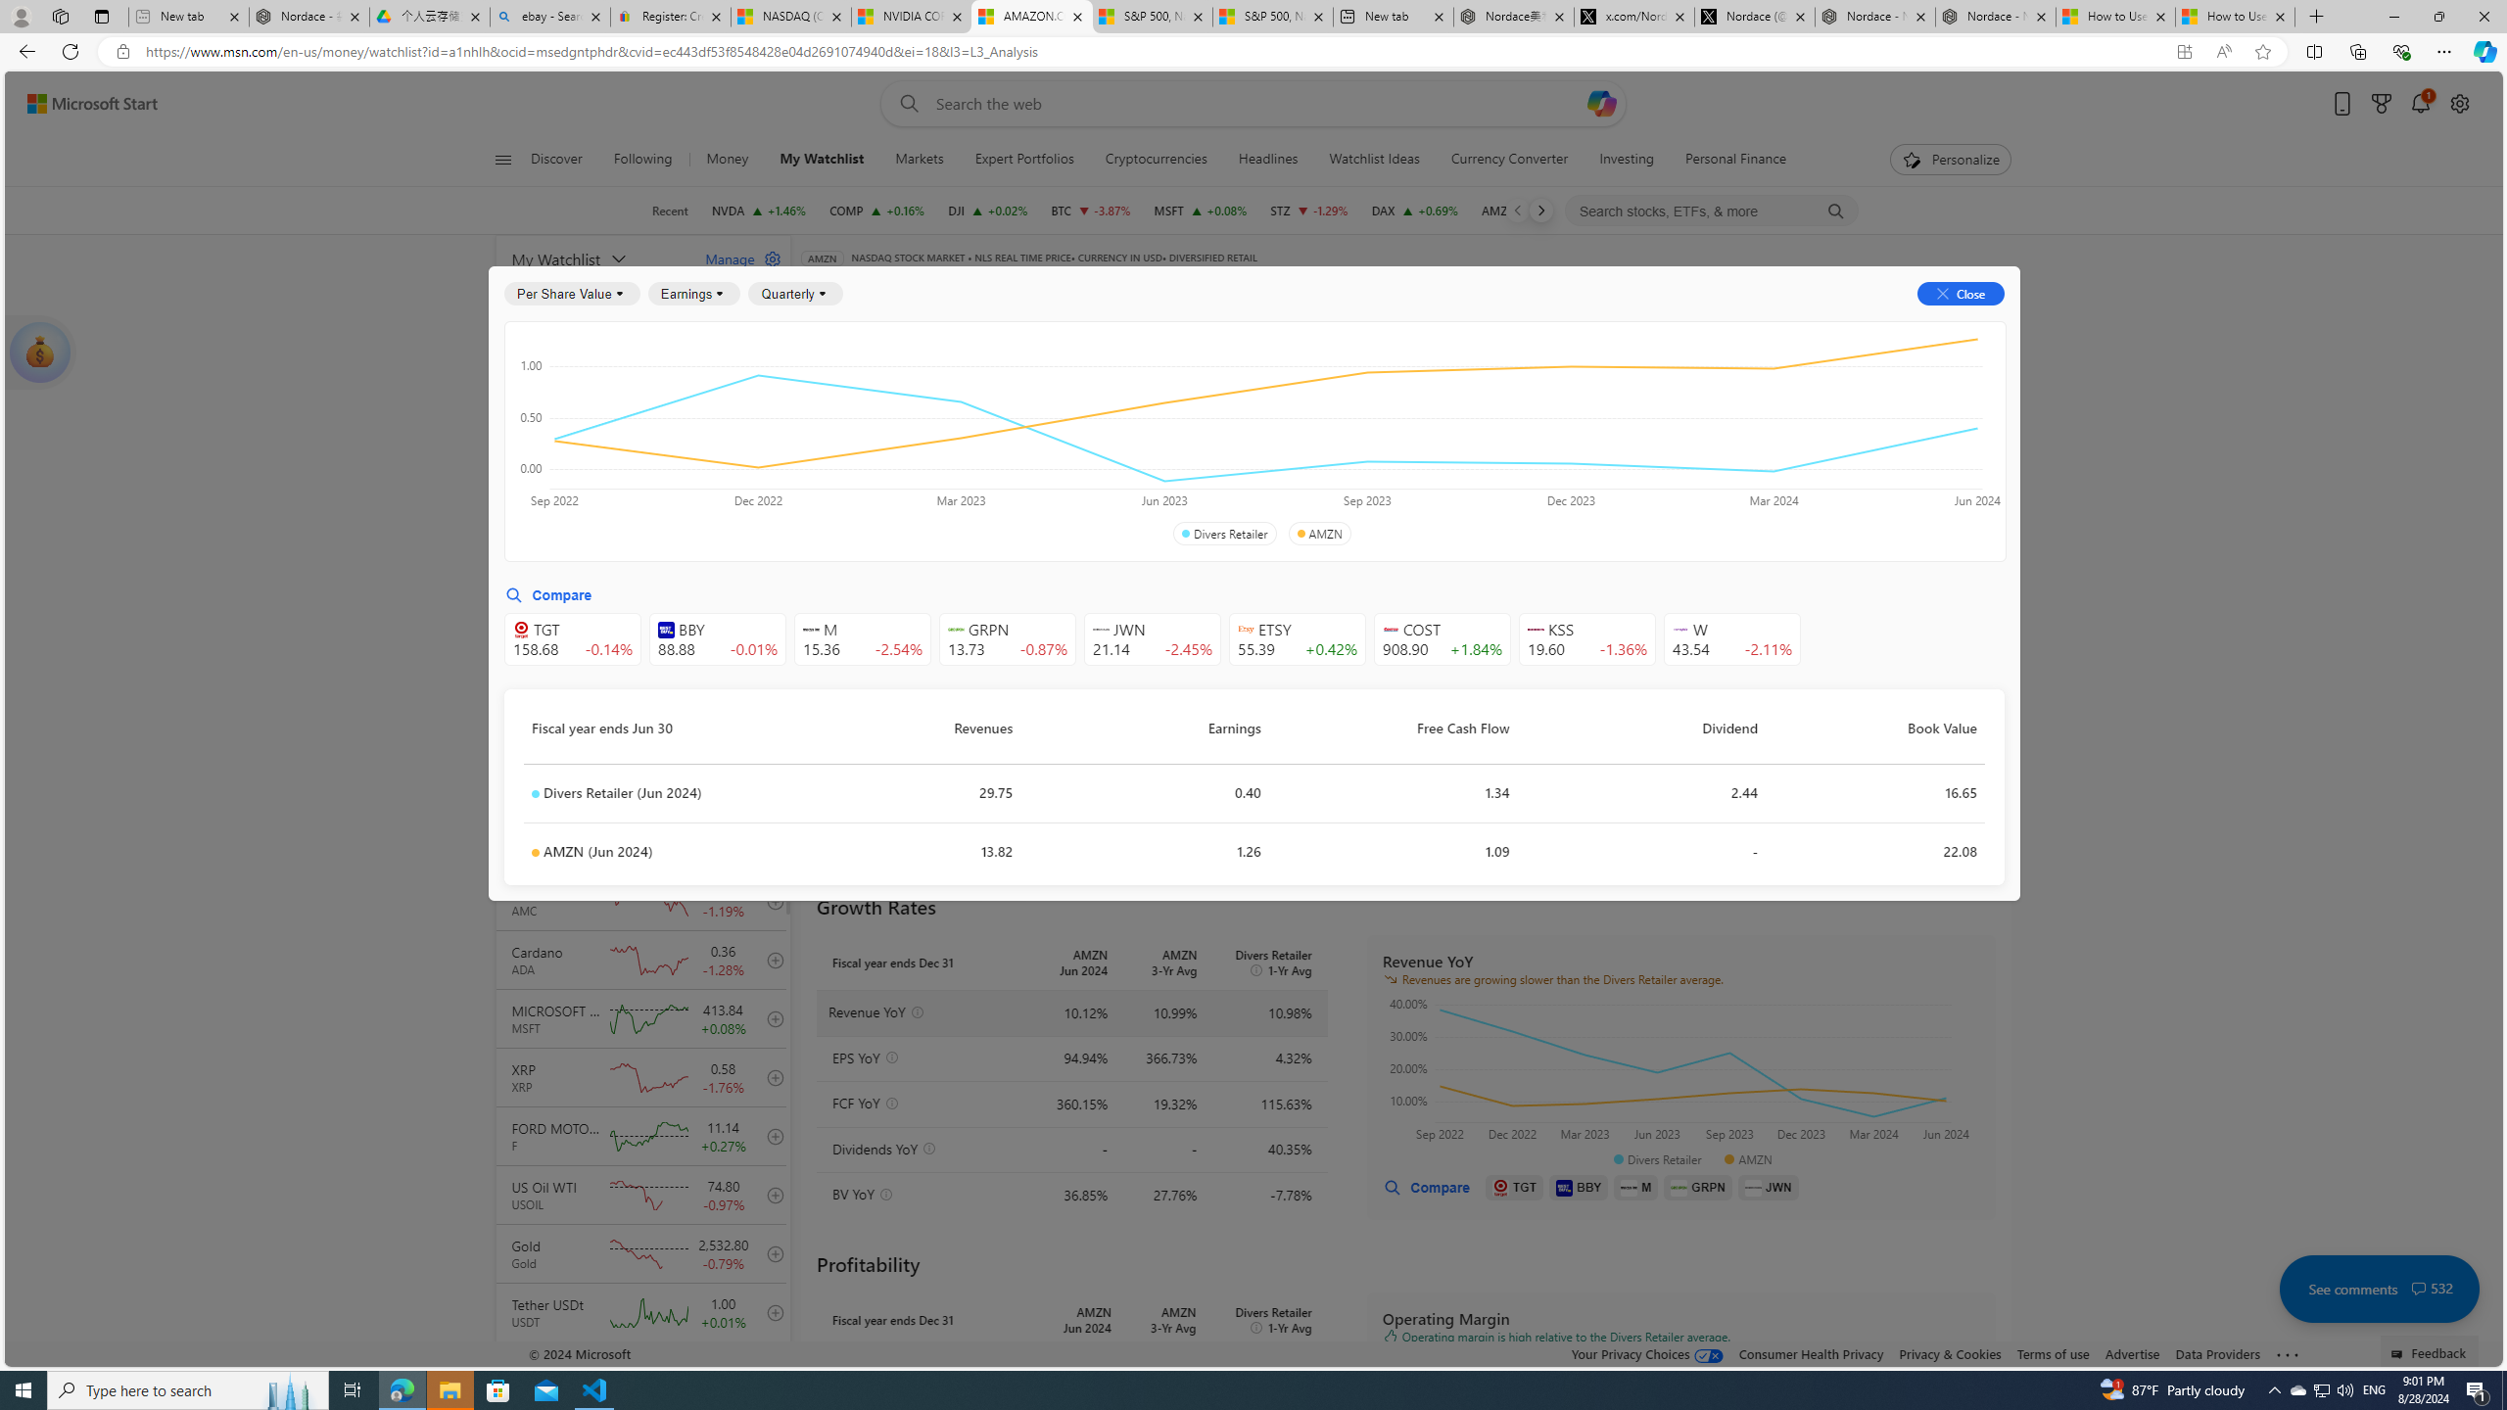 The height and width of the screenshot is (1410, 2507). What do you see at coordinates (1038, 437) in the screenshot?
I see `Growth Rates` at bounding box center [1038, 437].